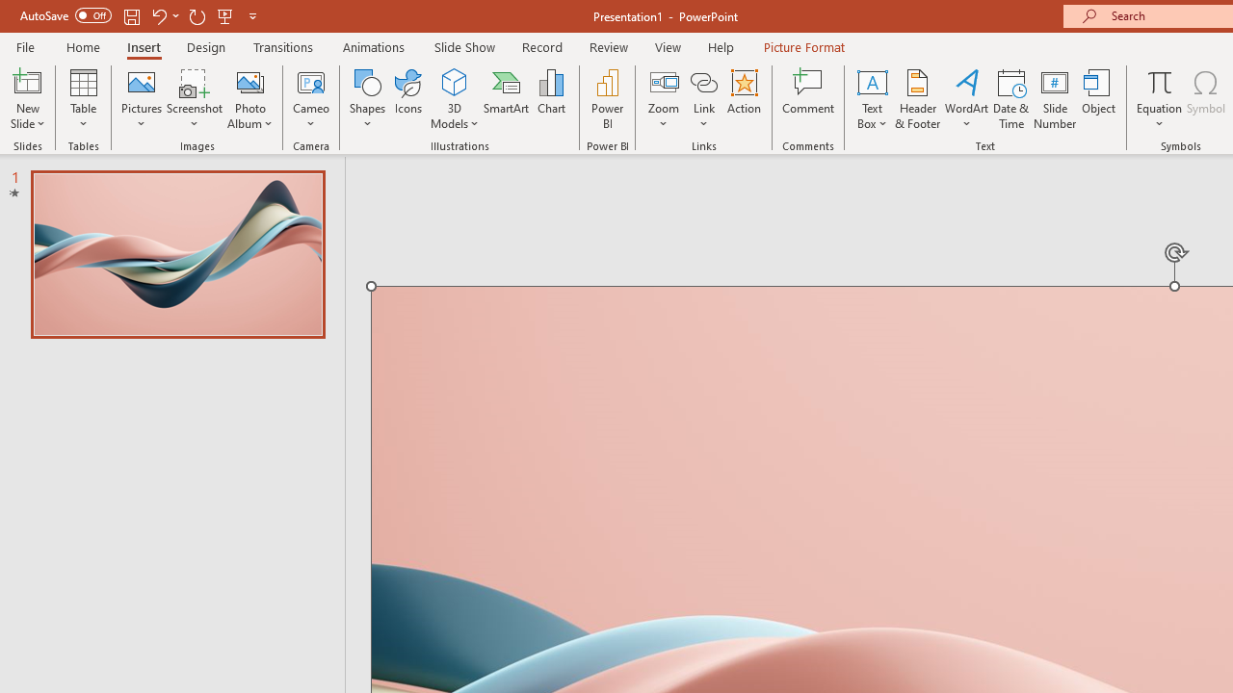  I want to click on Date & Time..., so click(1011, 98).